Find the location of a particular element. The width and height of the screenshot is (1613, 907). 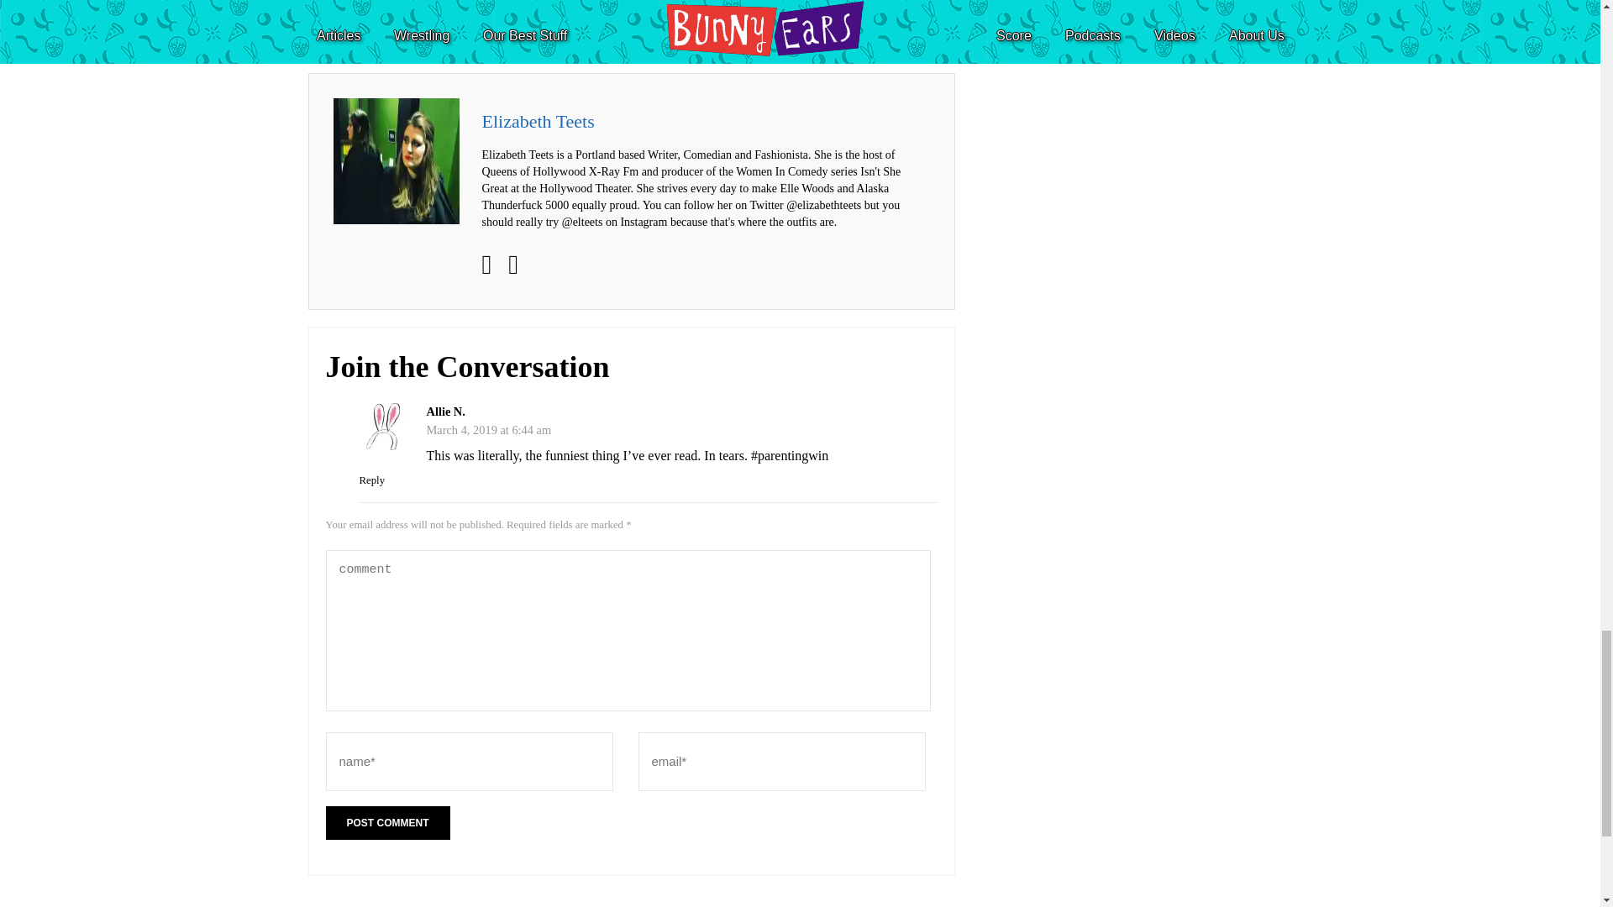

INTERCONNECTIONS is located at coordinates (682, 24).